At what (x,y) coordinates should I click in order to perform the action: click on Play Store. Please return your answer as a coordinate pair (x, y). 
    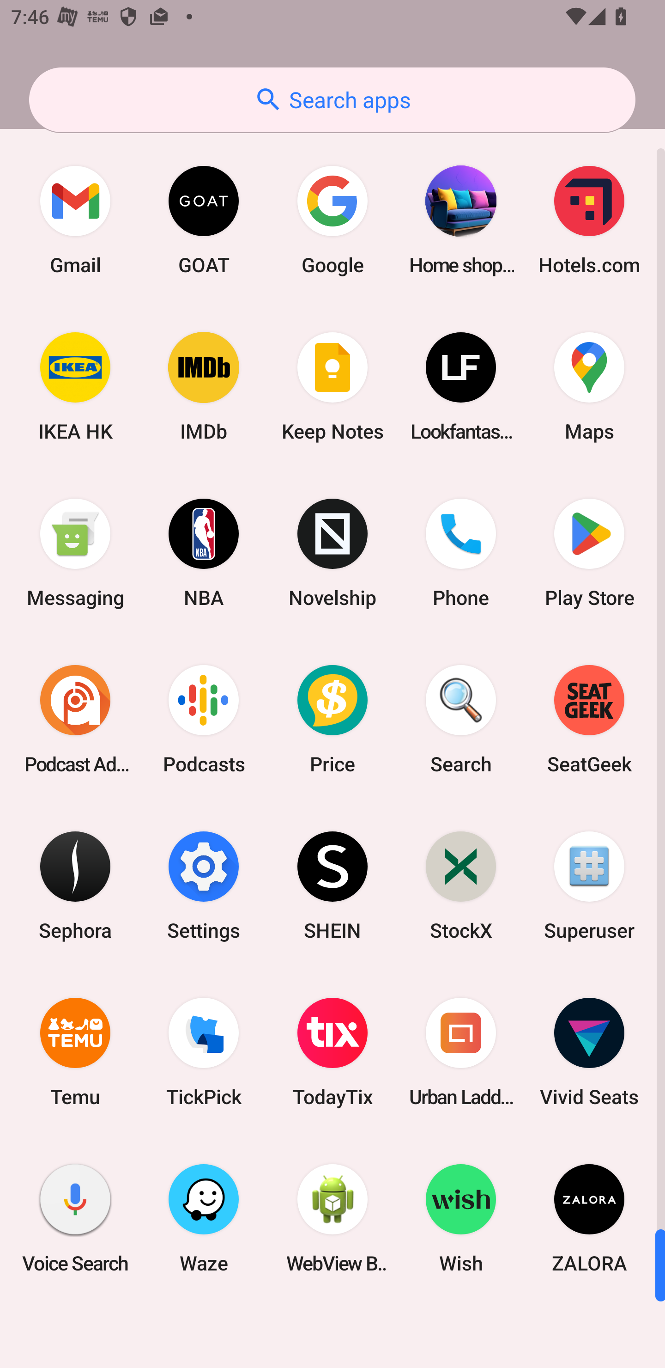
    Looking at the image, I should click on (589, 553).